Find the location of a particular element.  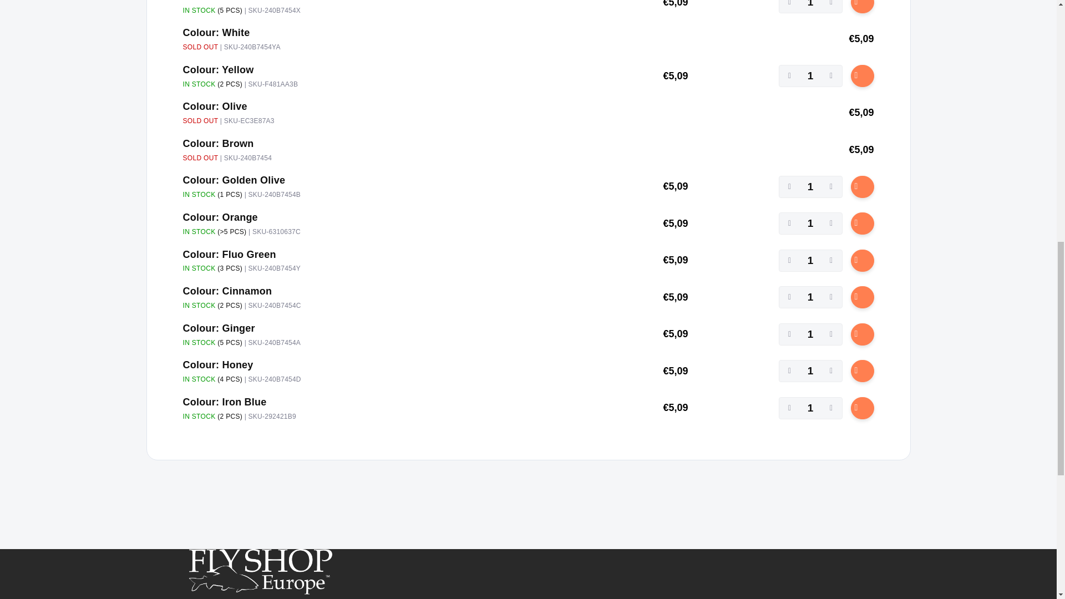

1 is located at coordinates (810, 7).